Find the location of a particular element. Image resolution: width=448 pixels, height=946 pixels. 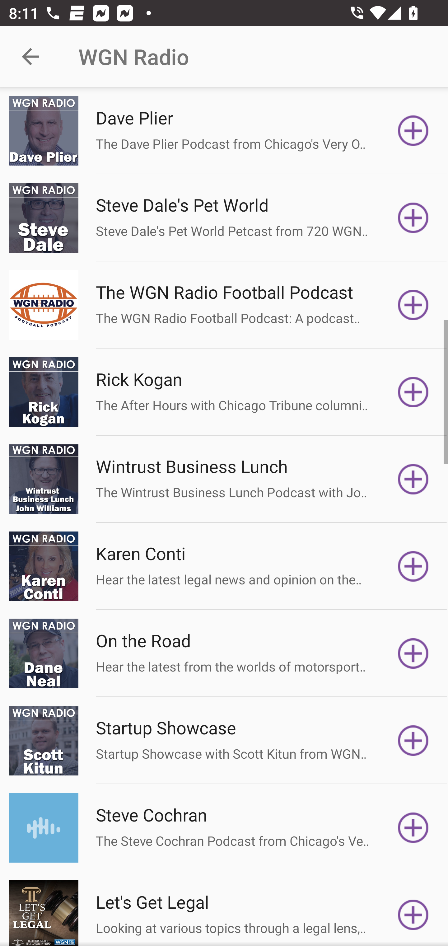

Subscribe is located at coordinates (413, 913).